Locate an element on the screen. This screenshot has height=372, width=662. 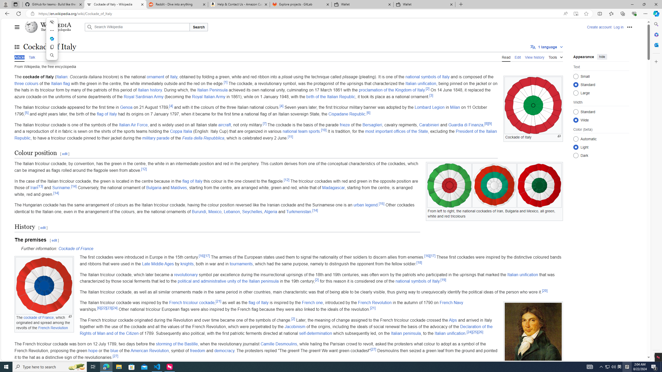
To get missing image descriptions, open the context menu. is located at coordinates (533, 105).